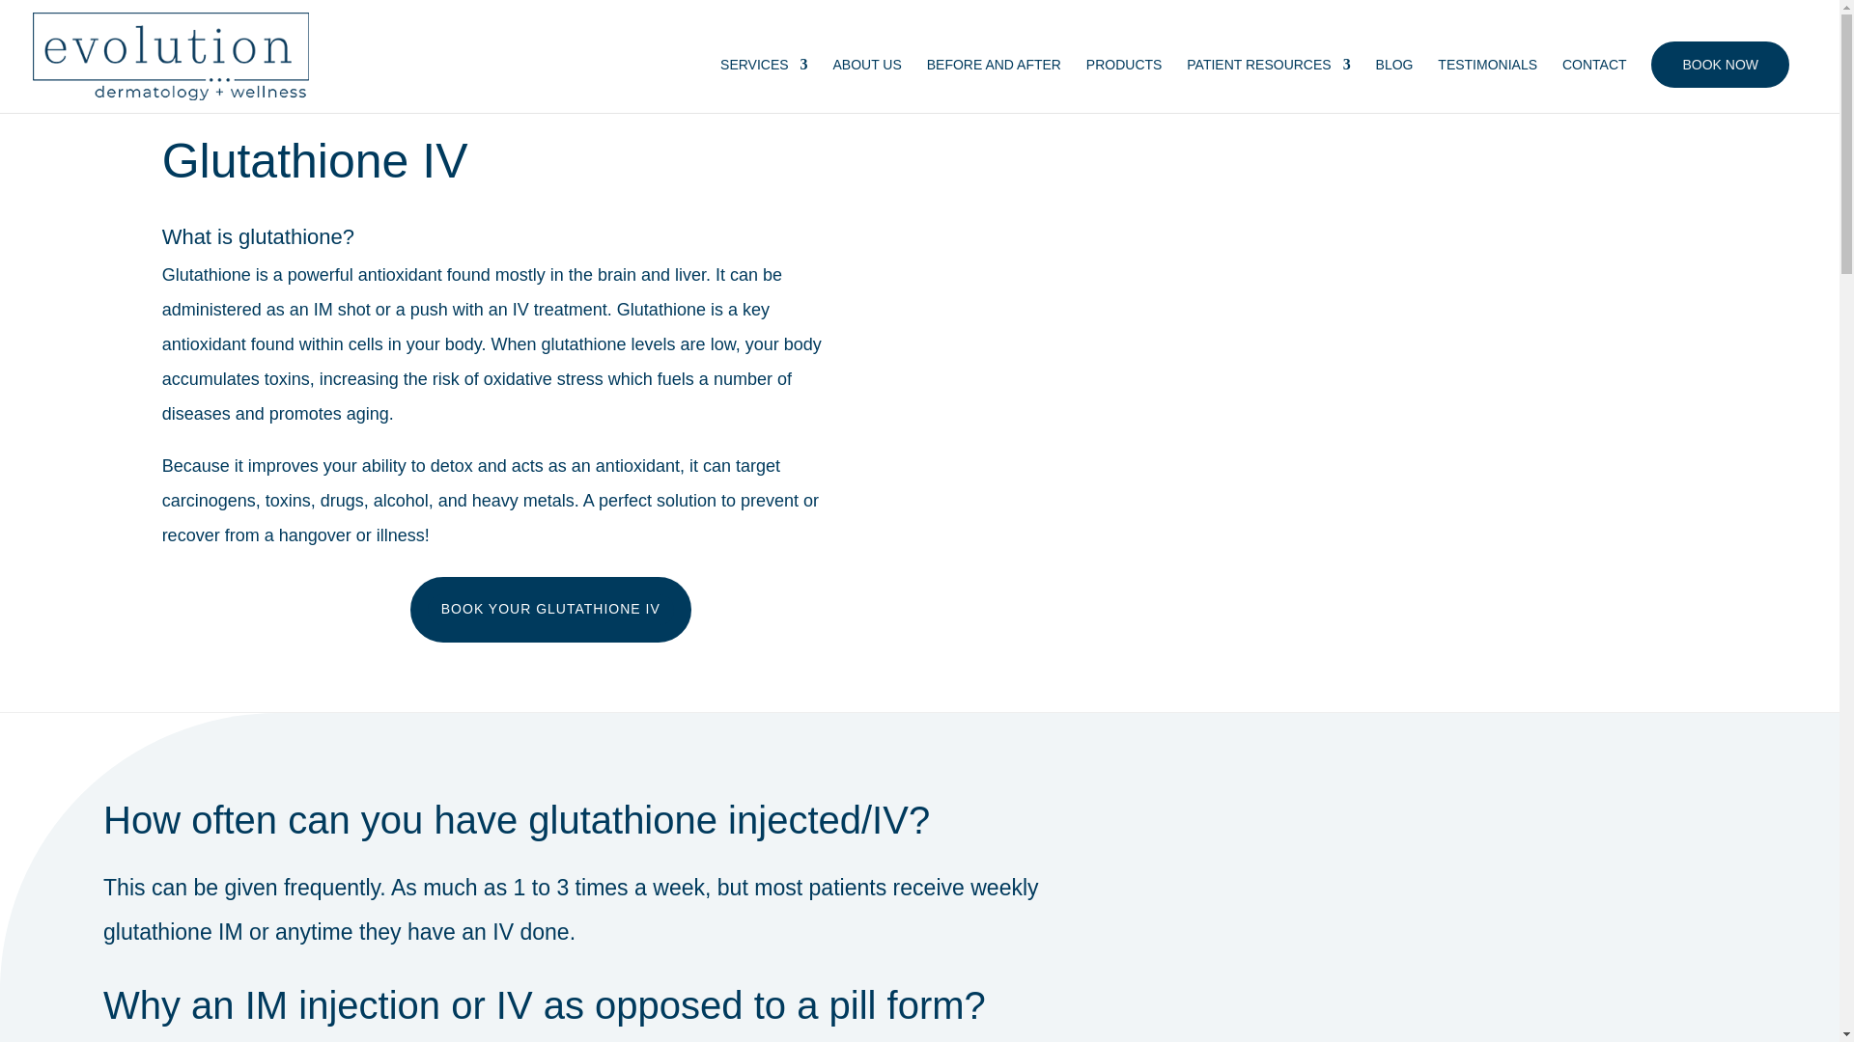 This screenshot has width=1854, height=1042. I want to click on BEFORE AND AFTER, so click(994, 85).